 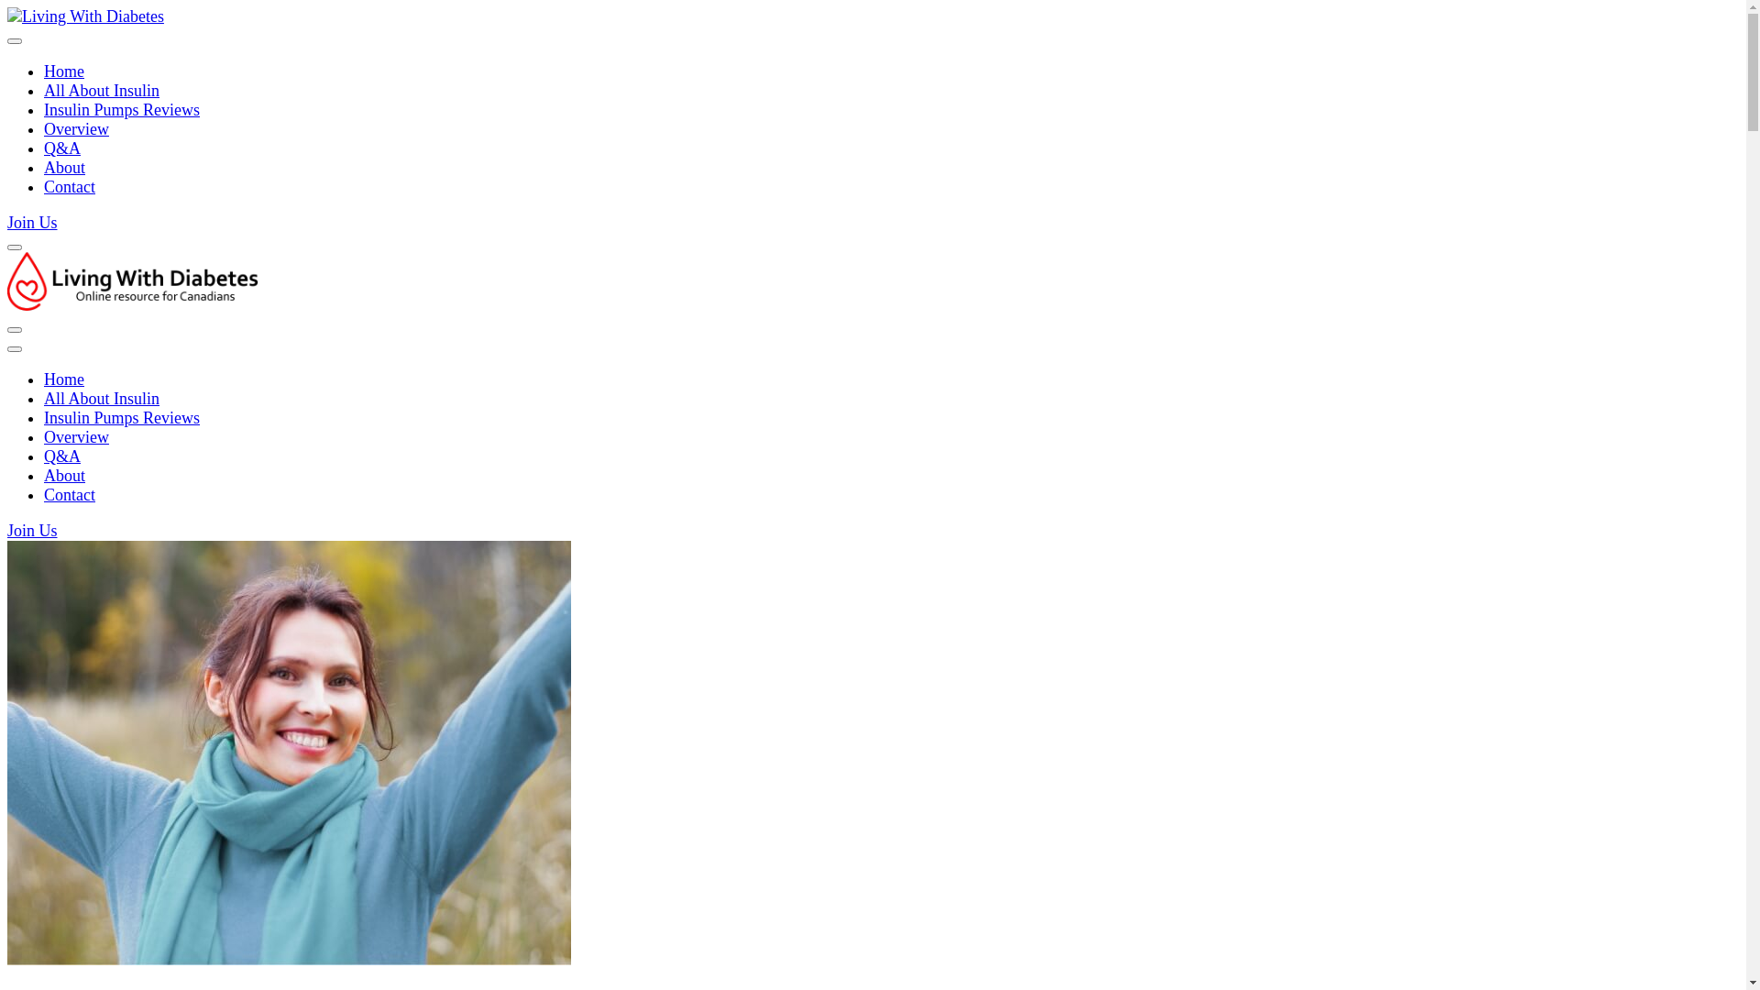 I want to click on Overview, so click(x=77, y=129).